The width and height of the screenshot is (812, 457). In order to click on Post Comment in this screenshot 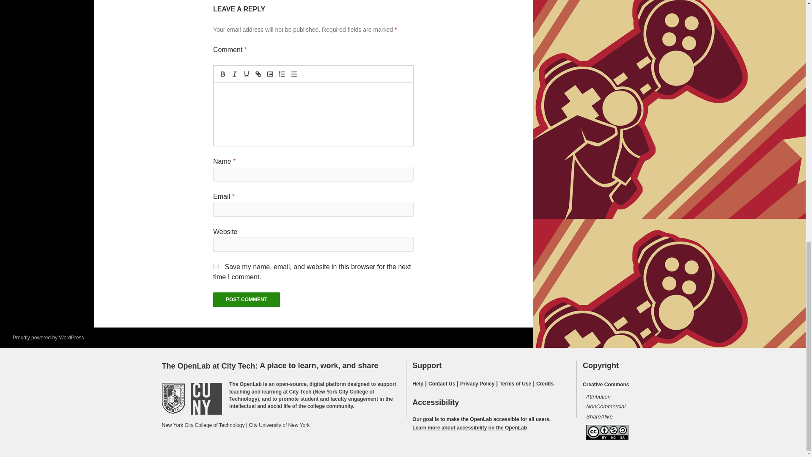, I will do `click(246, 300)`.